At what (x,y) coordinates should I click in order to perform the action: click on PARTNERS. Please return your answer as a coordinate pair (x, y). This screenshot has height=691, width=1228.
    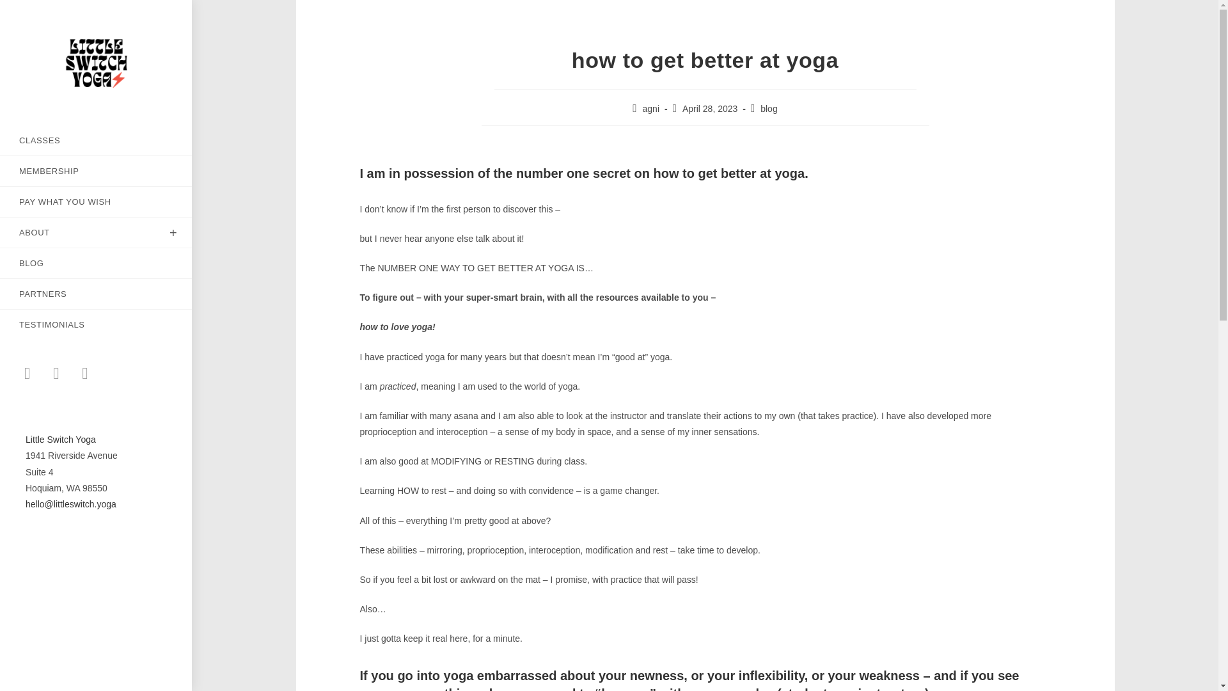
    Looking at the image, I should click on (96, 294).